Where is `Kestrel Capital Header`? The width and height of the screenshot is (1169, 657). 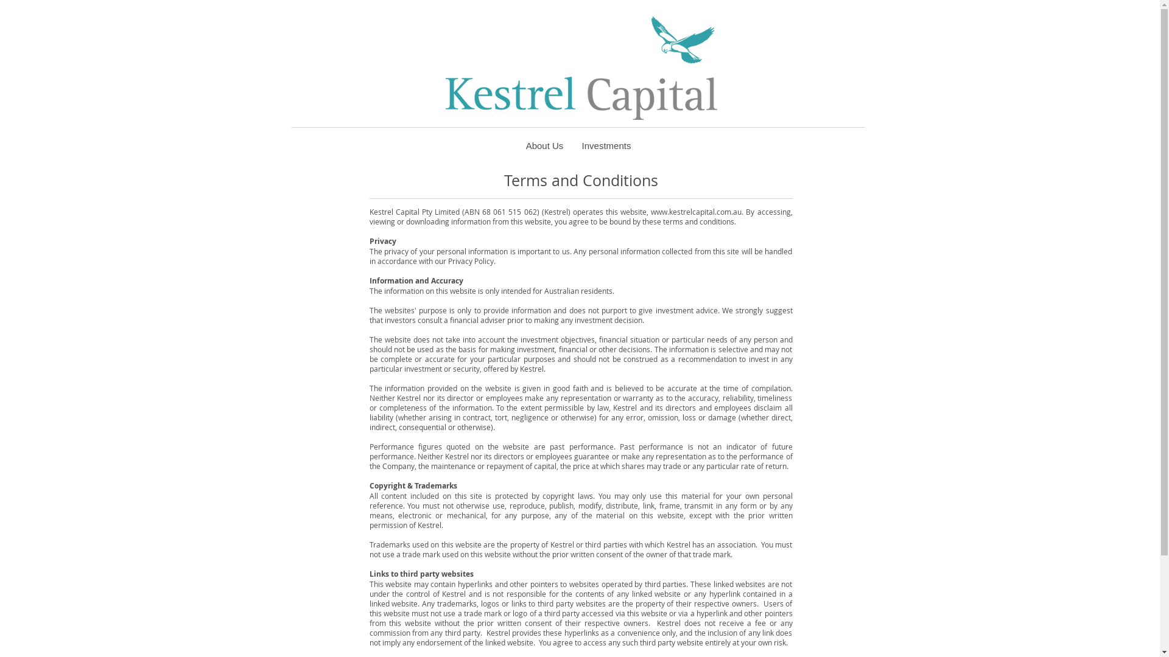 Kestrel Capital Header is located at coordinates (581, 68).